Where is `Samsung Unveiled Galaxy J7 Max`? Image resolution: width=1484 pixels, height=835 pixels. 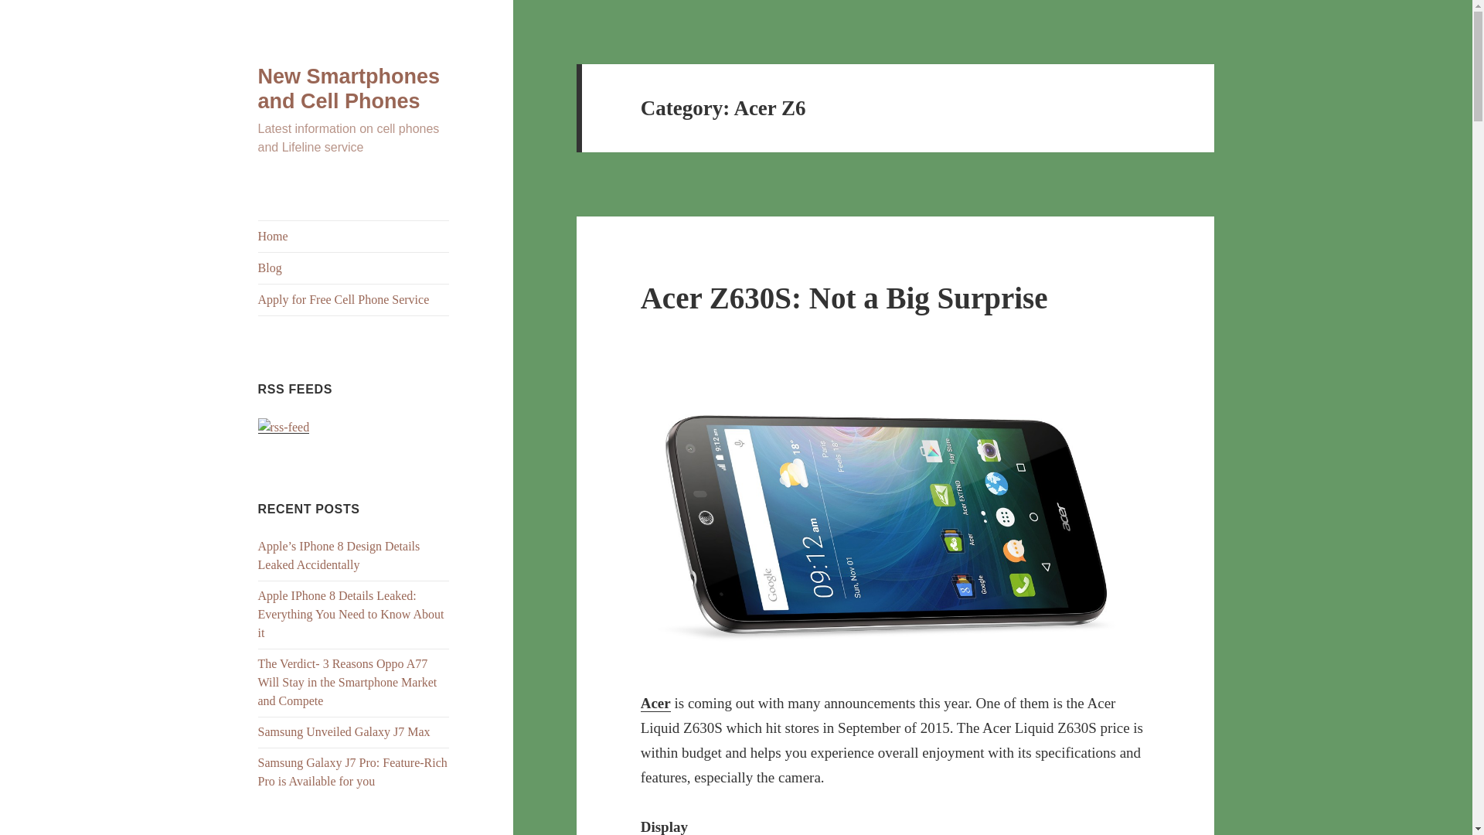
Samsung Unveiled Galaxy J7 Max is located at coordinates (344, 731).